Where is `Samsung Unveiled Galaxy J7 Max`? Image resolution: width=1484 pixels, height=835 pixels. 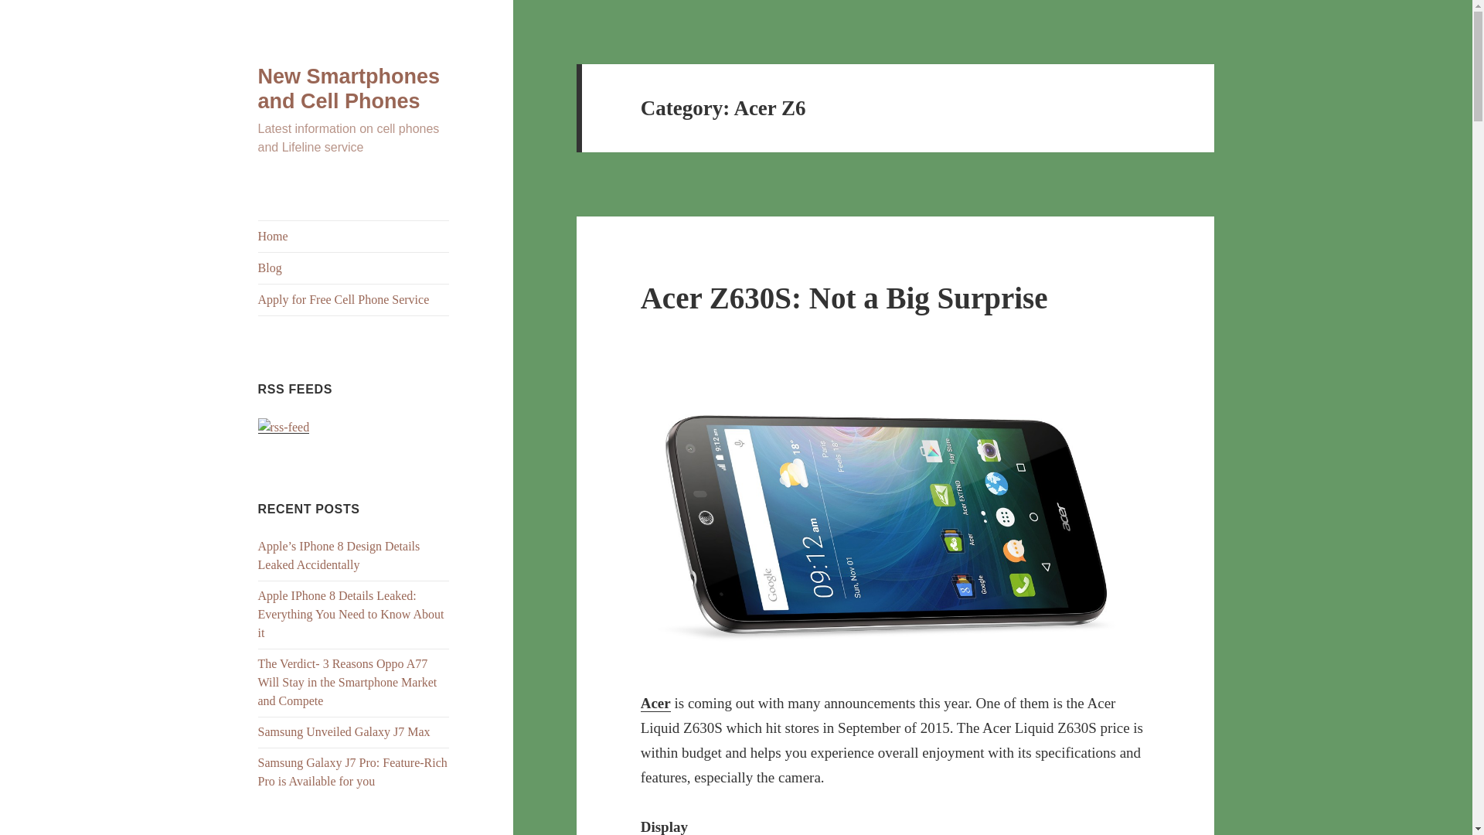
Samsung Unveiled Galaxy J7 Max is located at coordinates (344, 731).